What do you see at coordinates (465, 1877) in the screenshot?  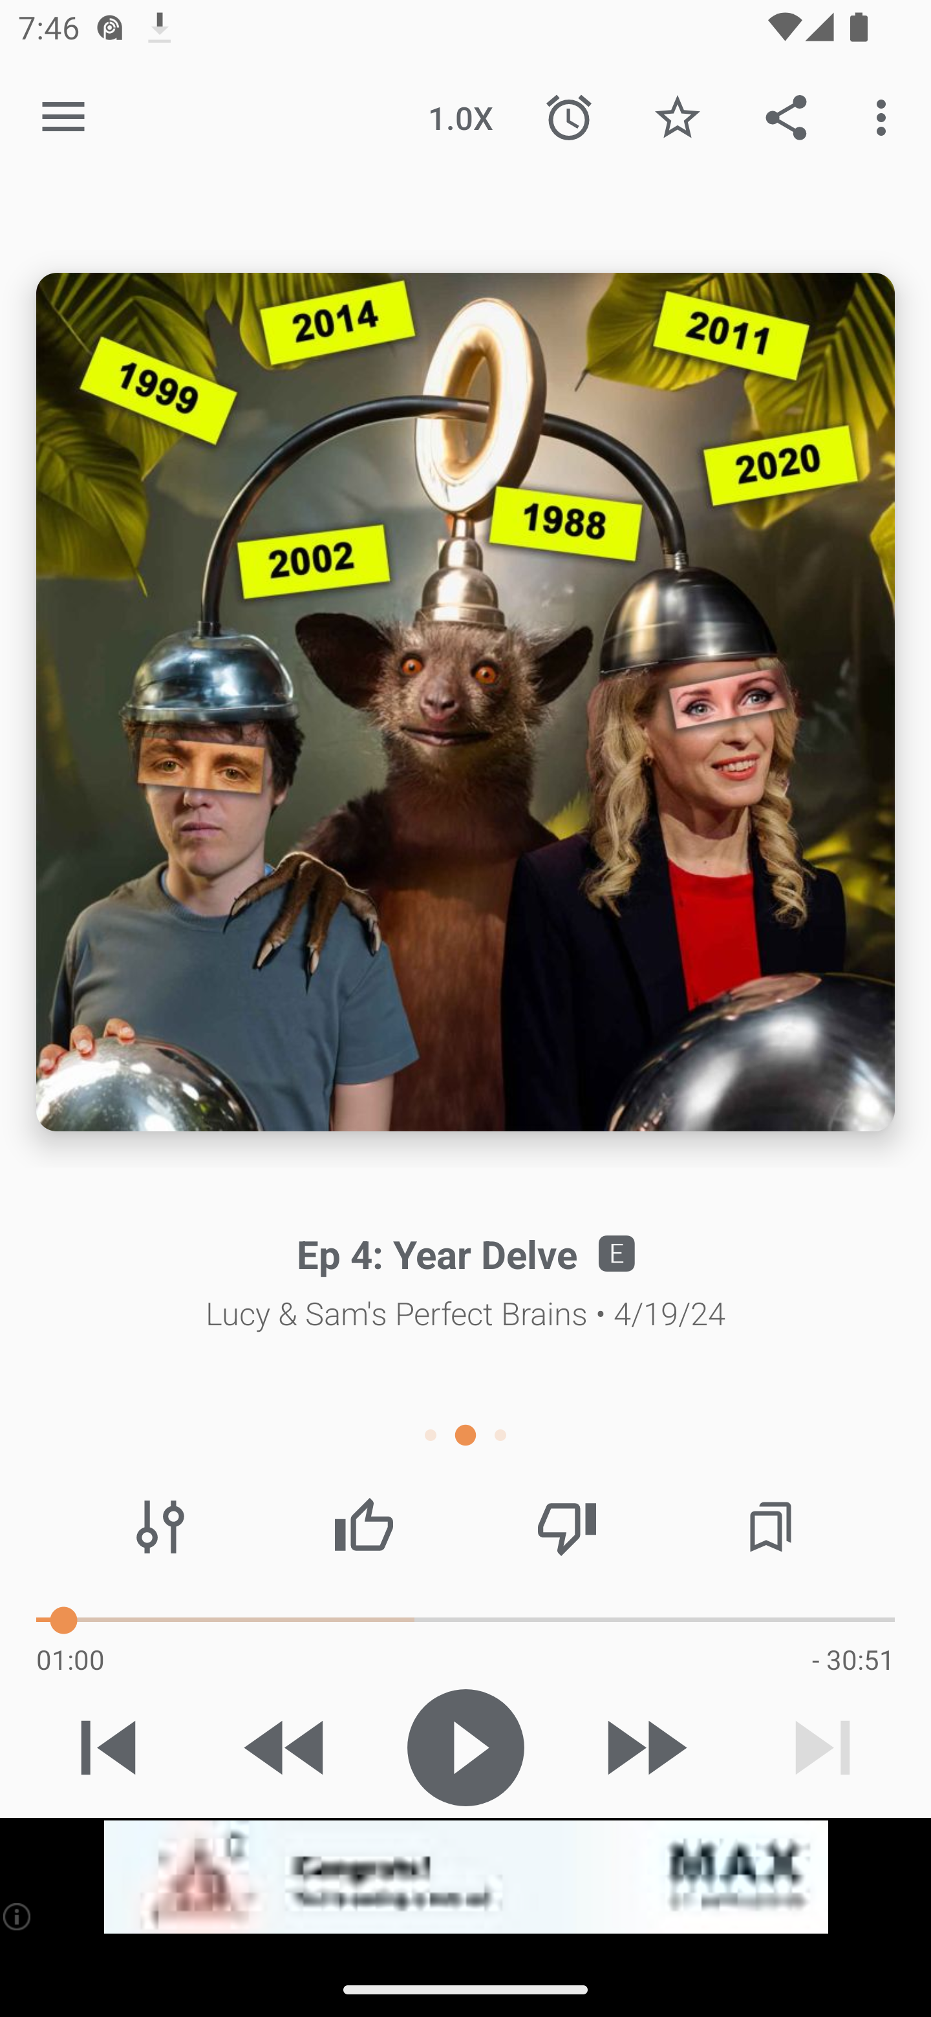 I see `app-monetization` at bounding box center [465, 1877].